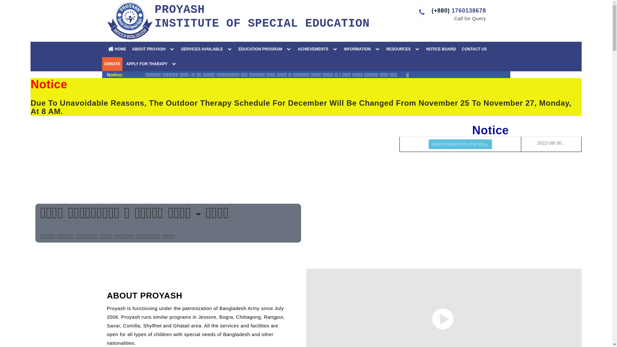 The width and height of the screenshot is (617, 347). I want to click on RESOURCES, so click(403, 49).